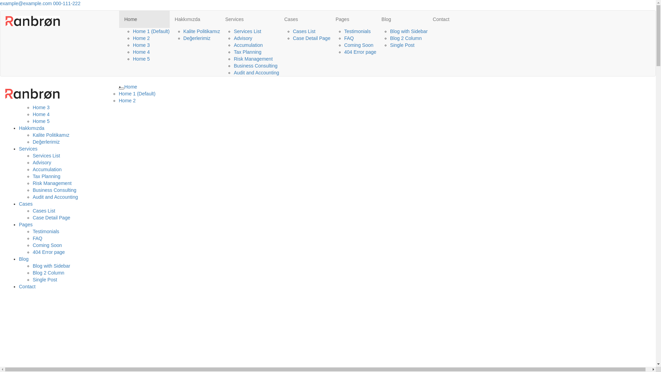 The image size is (661, 372). What do you see at coordinates (48, 245) in the screenshot?
I see `Coming Soon` at bounding box center [48, 245].